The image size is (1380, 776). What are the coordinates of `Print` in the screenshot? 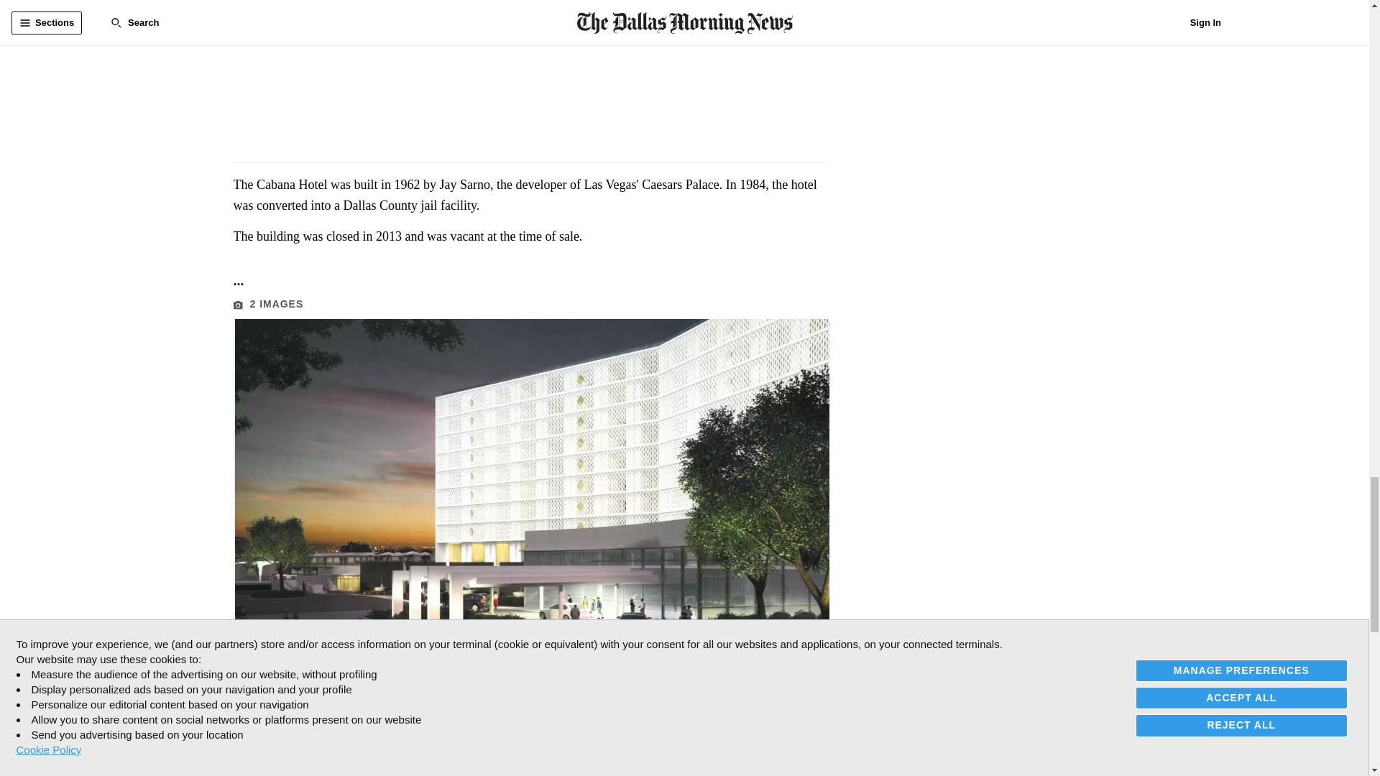 It's located at (335, 770).